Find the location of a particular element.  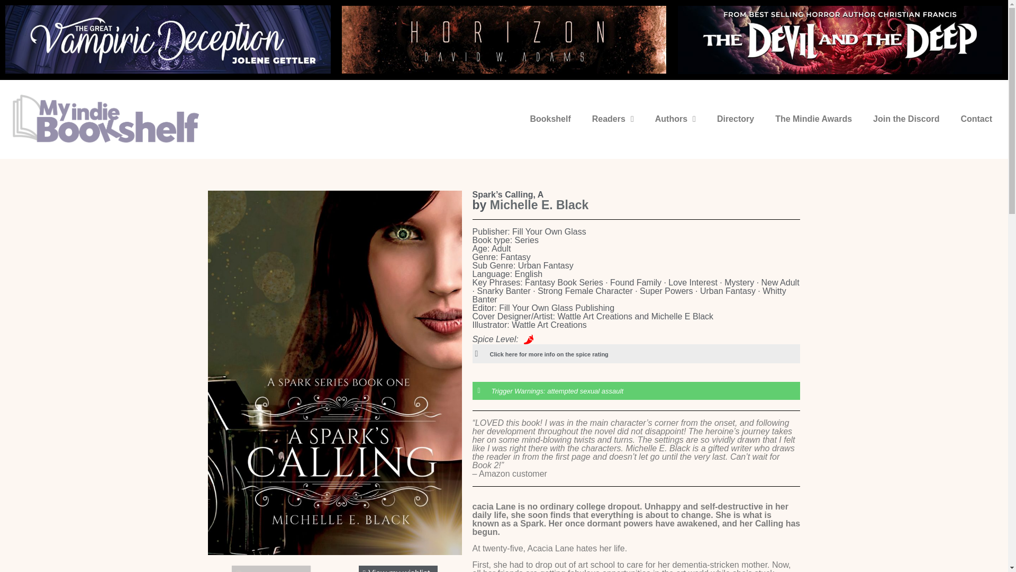

Bookshelf is located at coordinates (550, 119).